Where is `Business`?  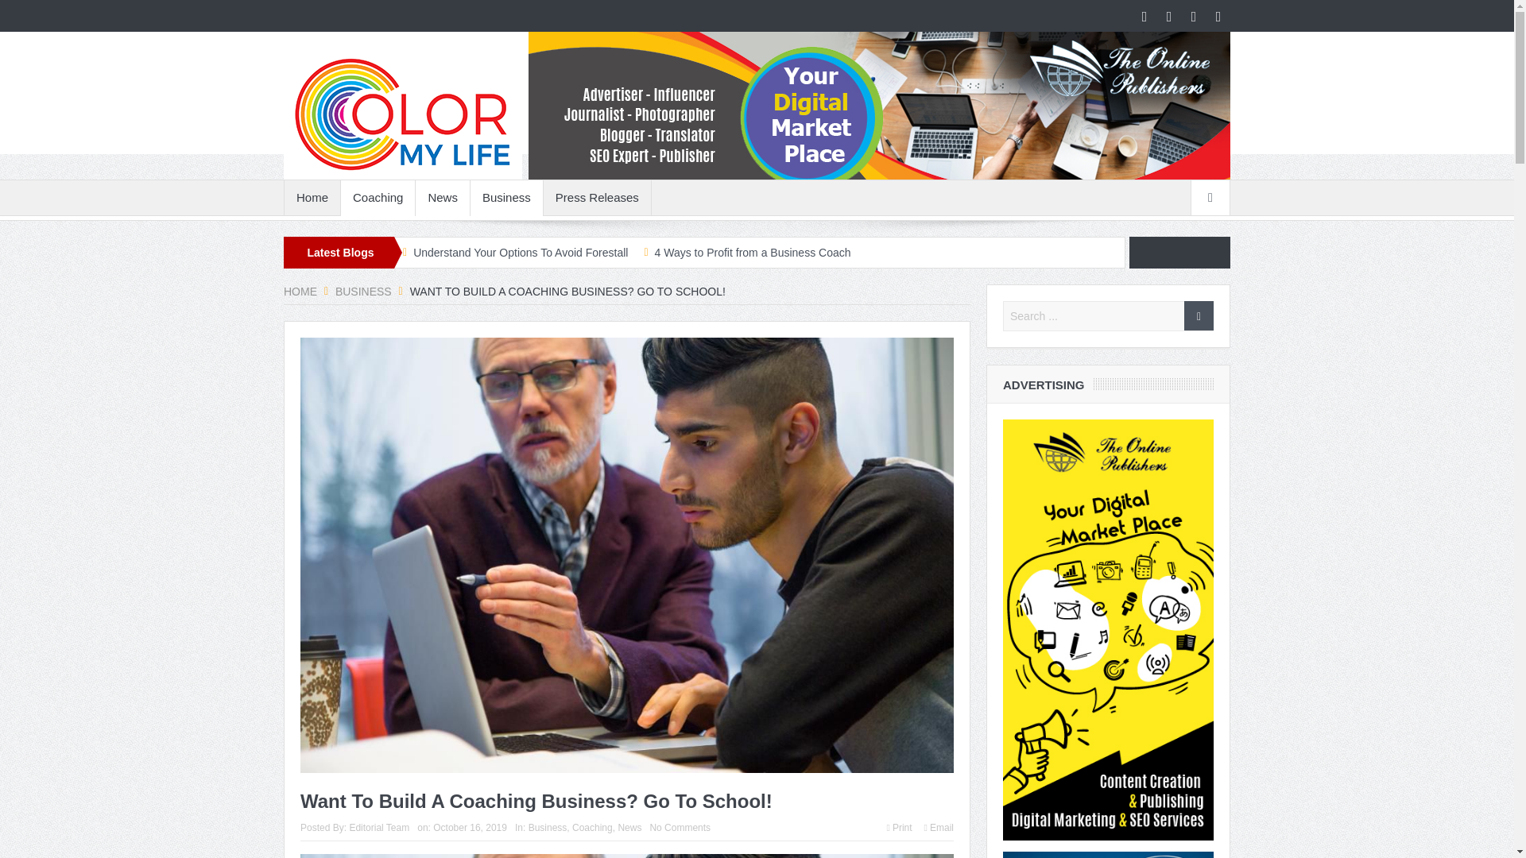
Business is located at coordinates (506, 197).